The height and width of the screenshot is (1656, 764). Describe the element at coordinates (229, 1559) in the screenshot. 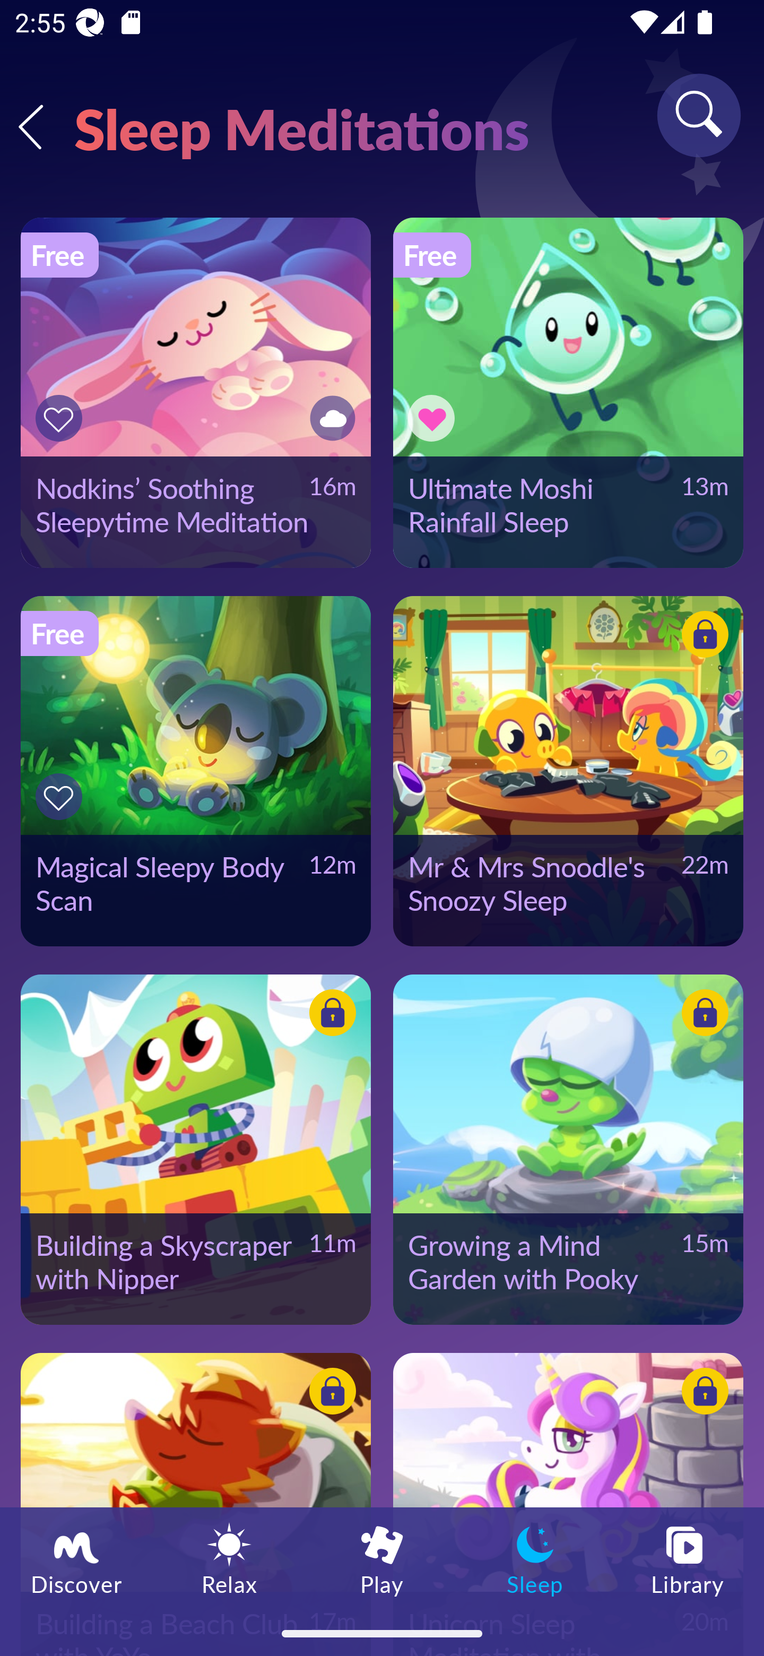

I see `Relax` at that location.